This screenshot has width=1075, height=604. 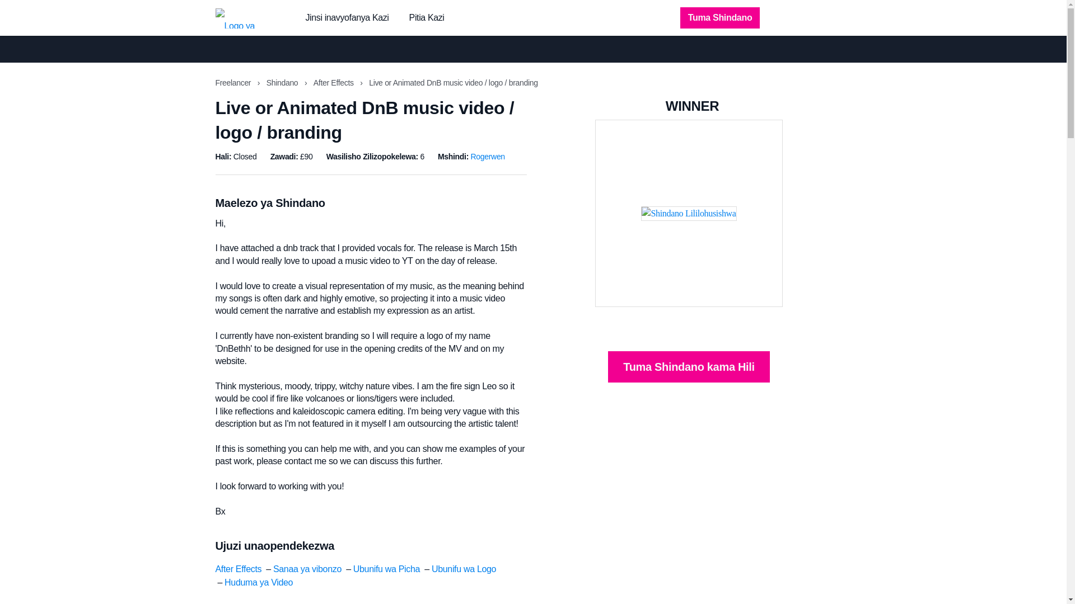 I want to click on After Effects, so click(x=238, y=569).